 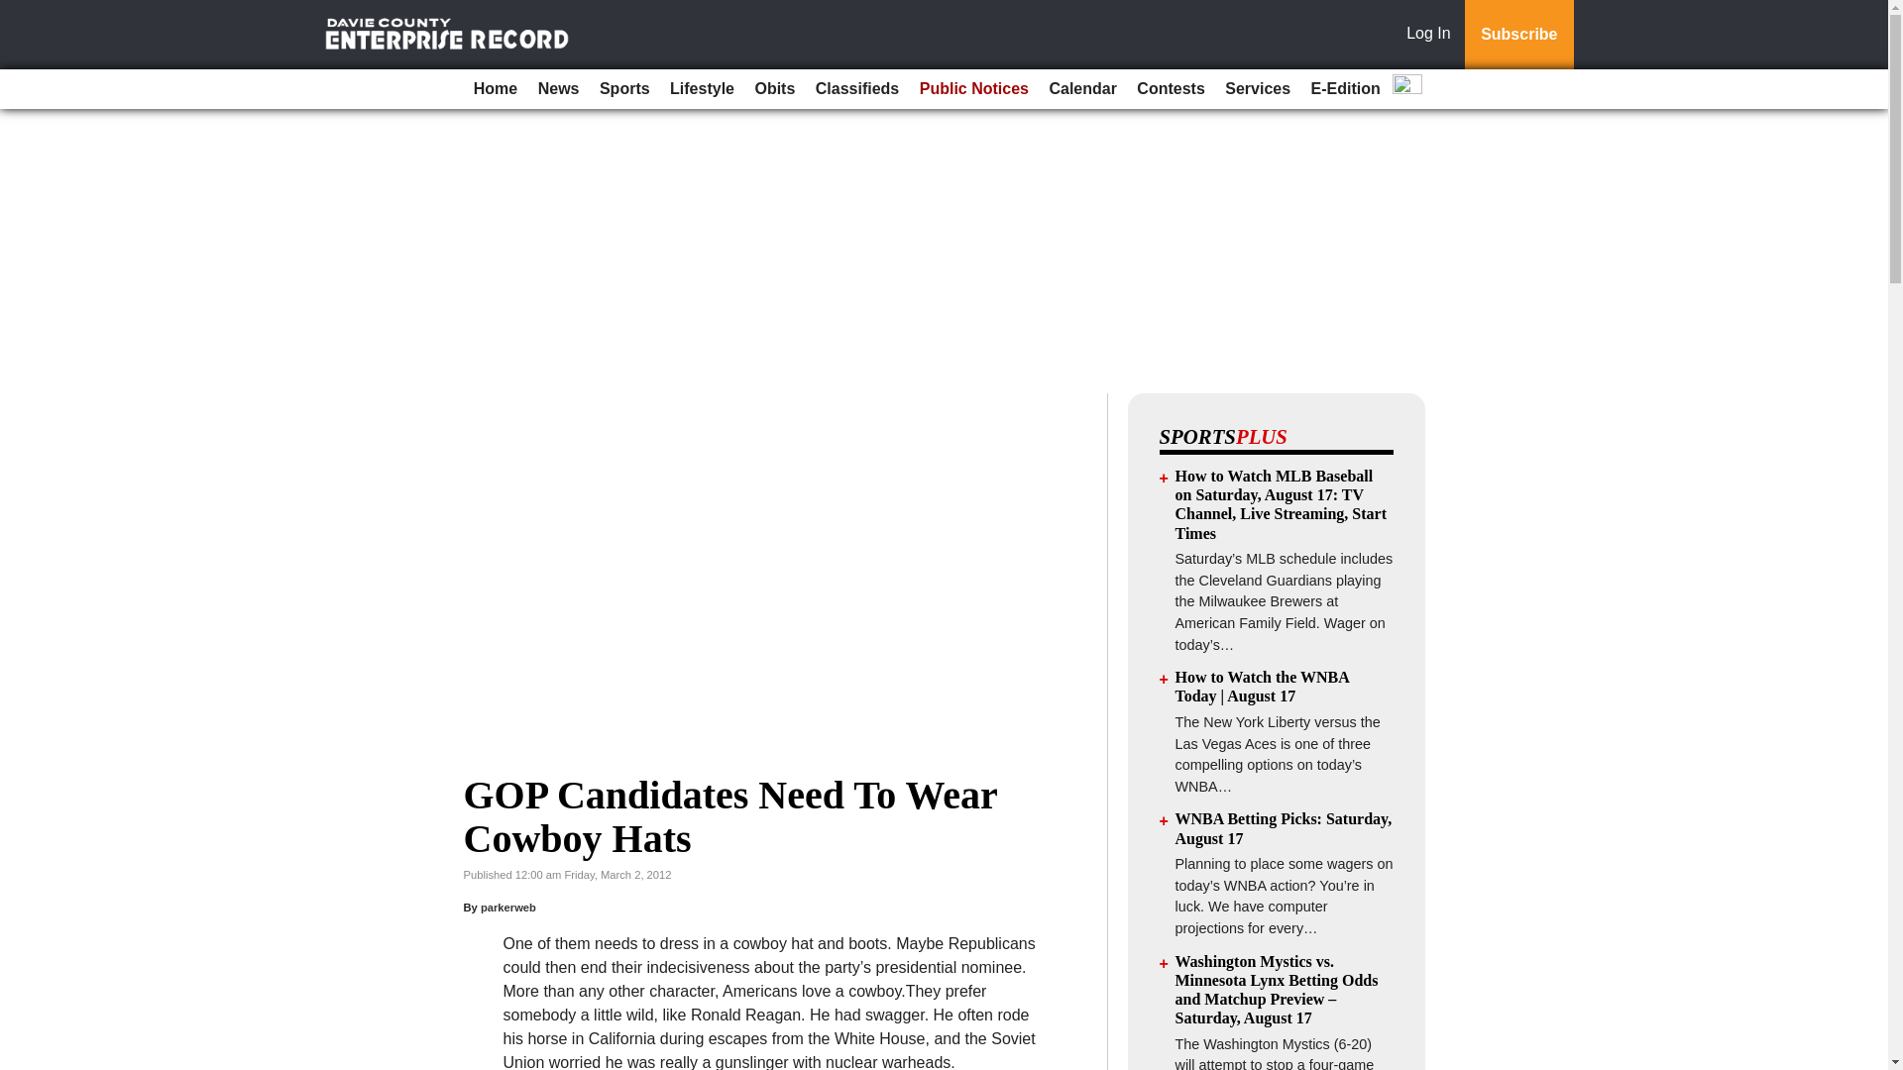 I want to click on E-Edition, so click(x=1346, y=89).